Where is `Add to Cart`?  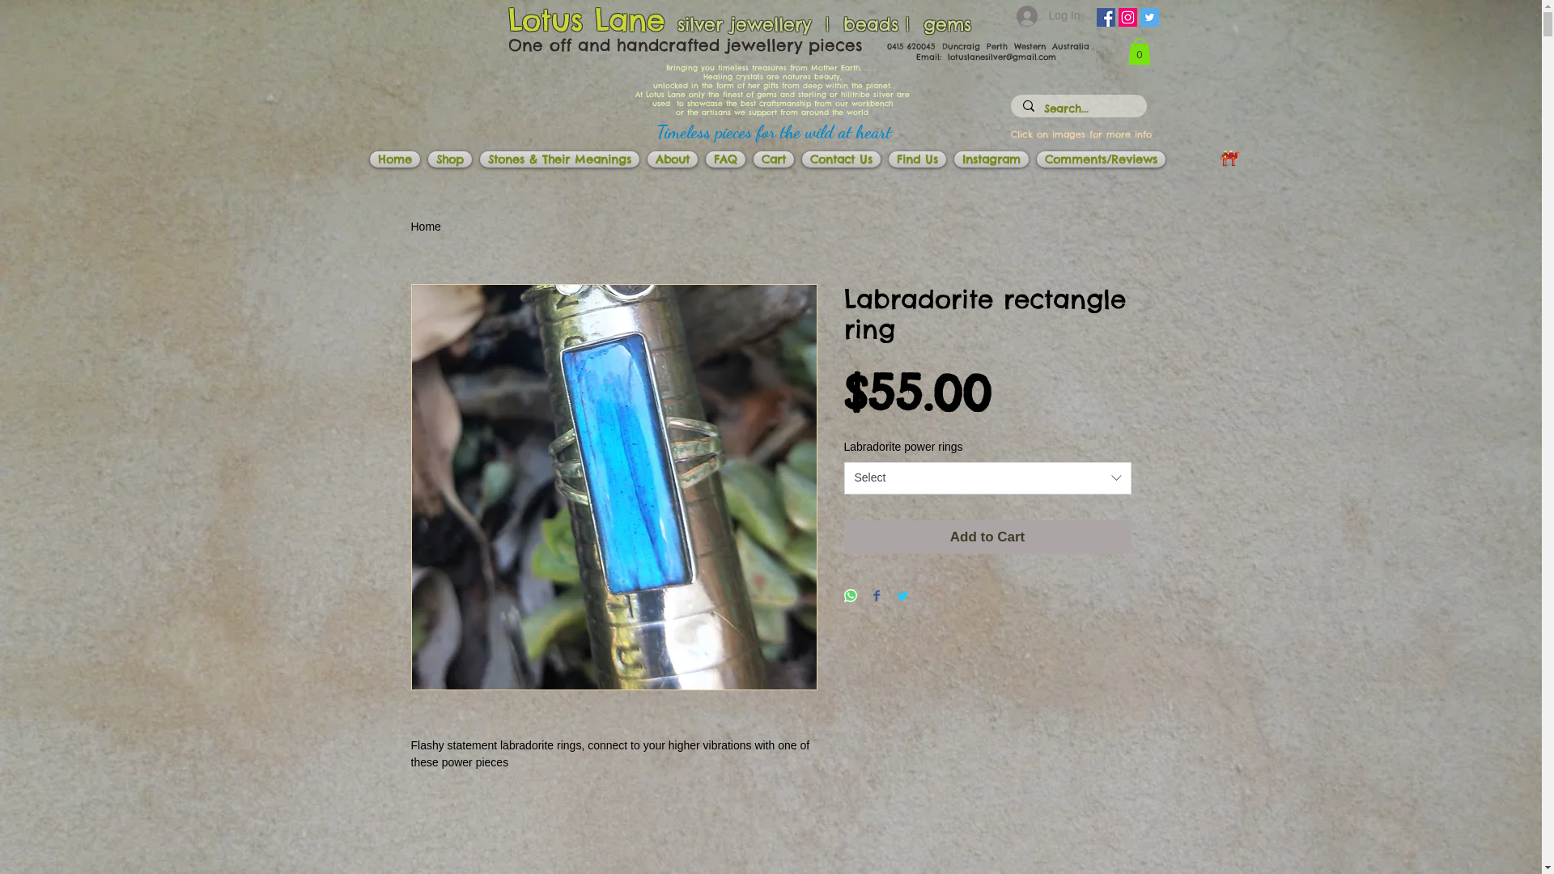 Add to Cart is located at coordinates (987, 537).